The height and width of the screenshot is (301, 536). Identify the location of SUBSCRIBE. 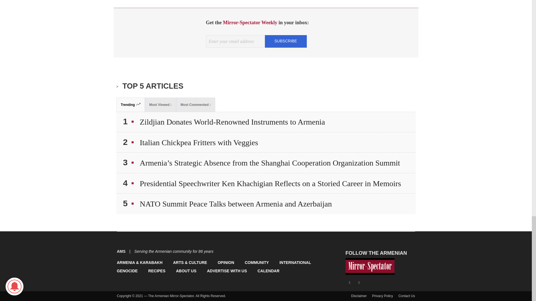
(286, 41).